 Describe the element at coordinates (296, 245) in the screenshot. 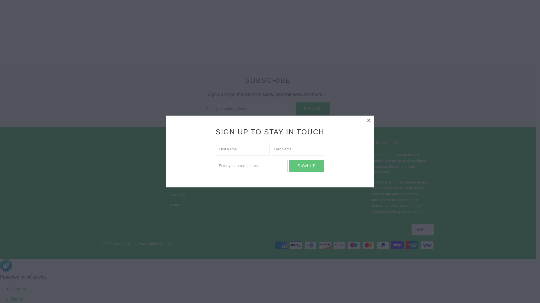

I see `Apple Pay` at that location.